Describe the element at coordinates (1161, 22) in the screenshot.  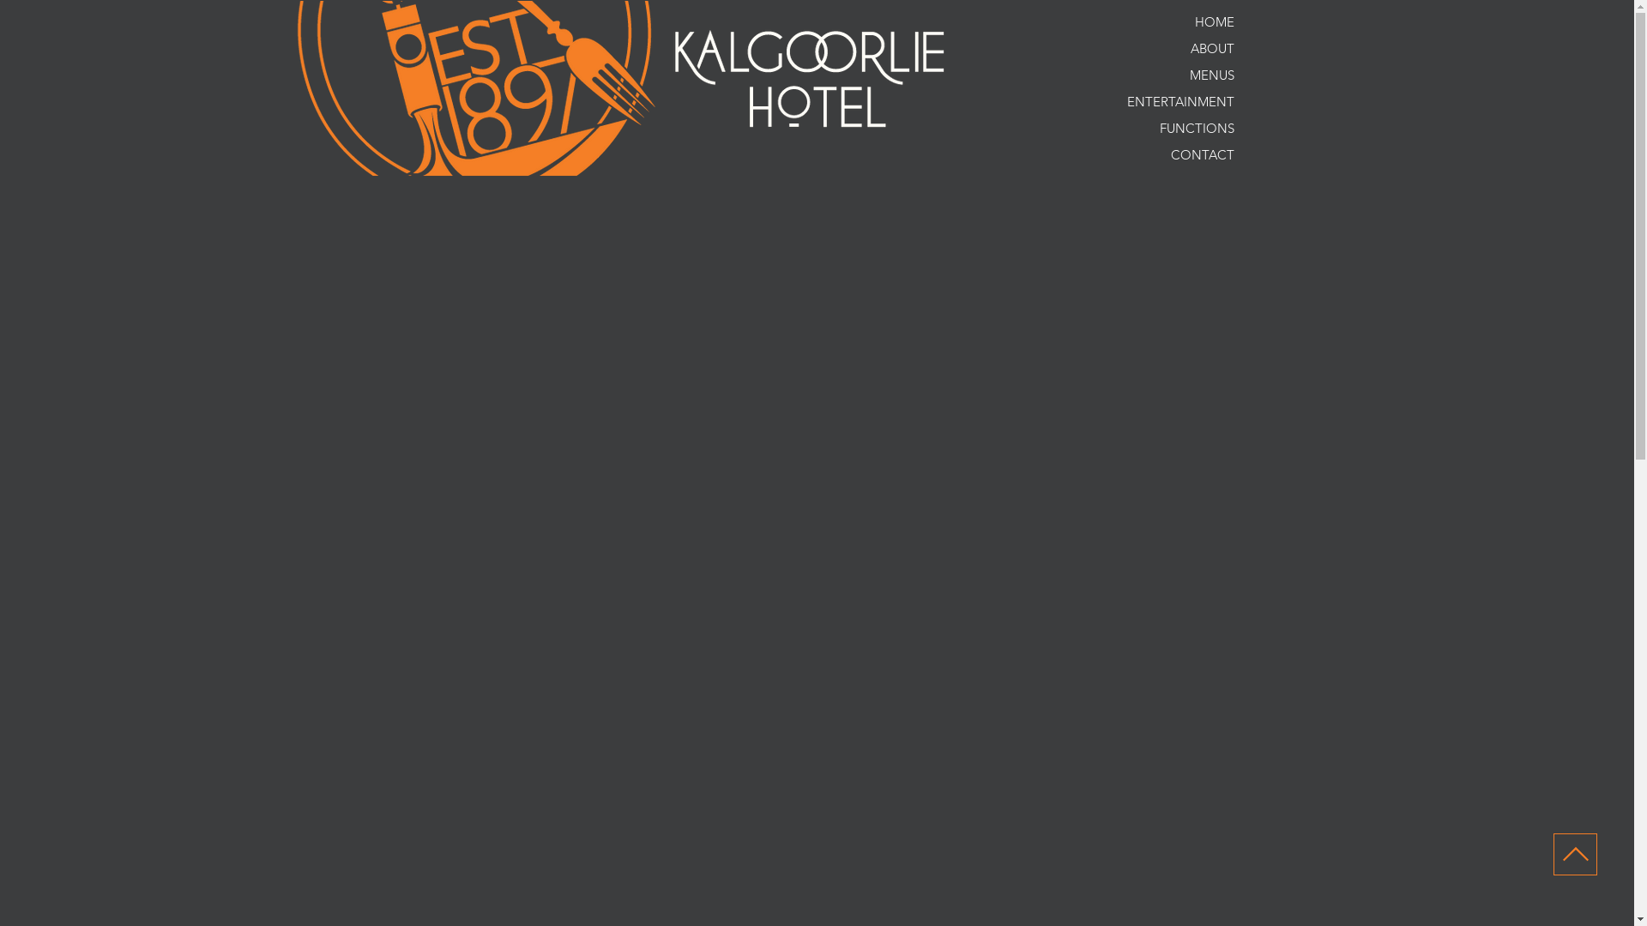
I see `HOME` at that location.